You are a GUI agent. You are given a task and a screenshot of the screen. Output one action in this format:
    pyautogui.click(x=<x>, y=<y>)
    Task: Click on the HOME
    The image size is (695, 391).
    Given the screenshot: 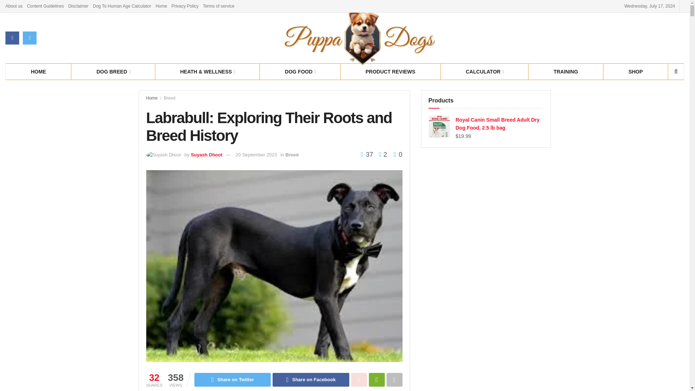 What is the action you would take?
    pyautogui.click(x=38, y=71)
    